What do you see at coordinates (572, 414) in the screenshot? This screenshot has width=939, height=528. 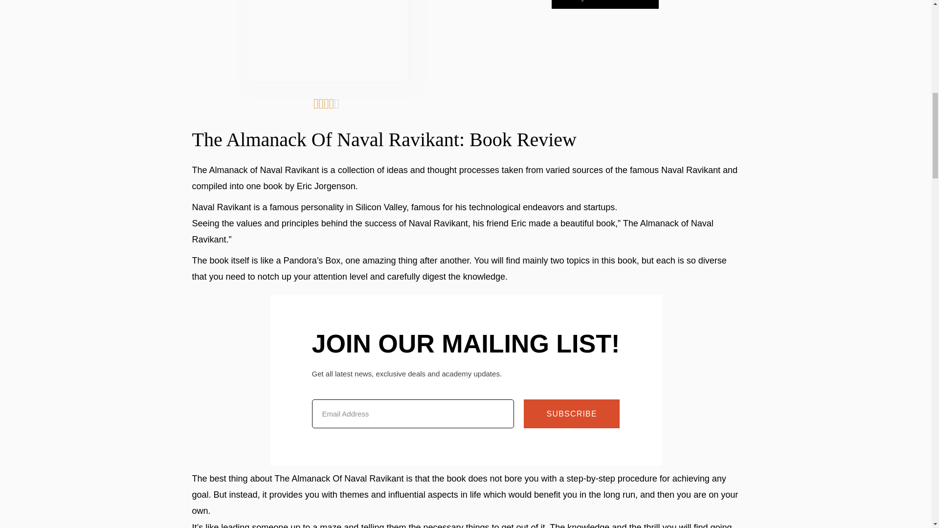 I see `SUBSCRIBE` at bounding box center [572, 414].